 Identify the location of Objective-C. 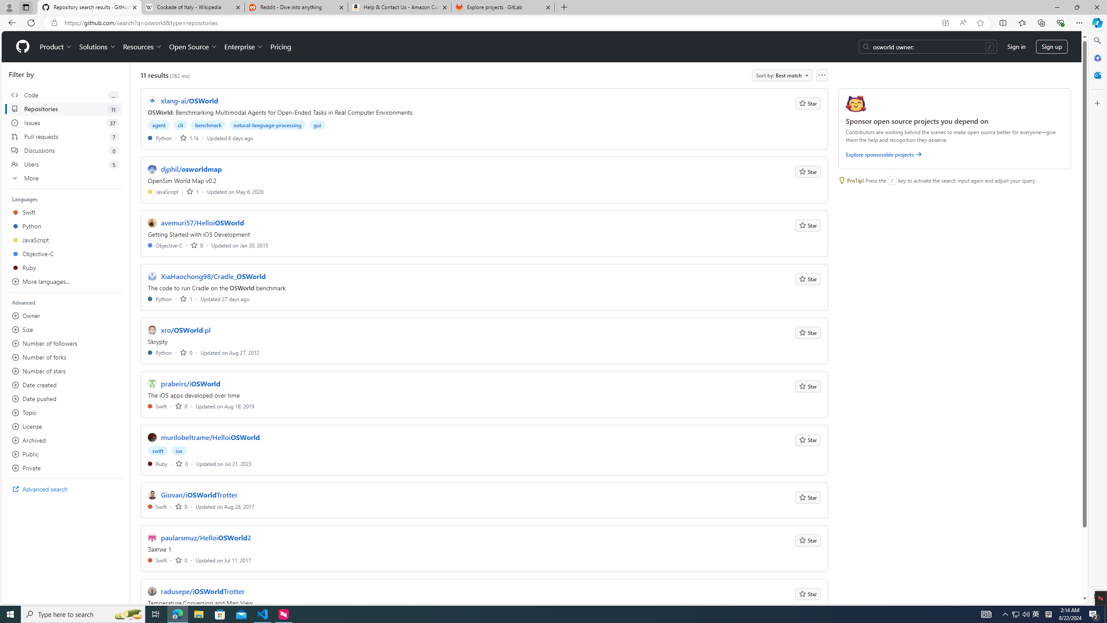
(165, 245).